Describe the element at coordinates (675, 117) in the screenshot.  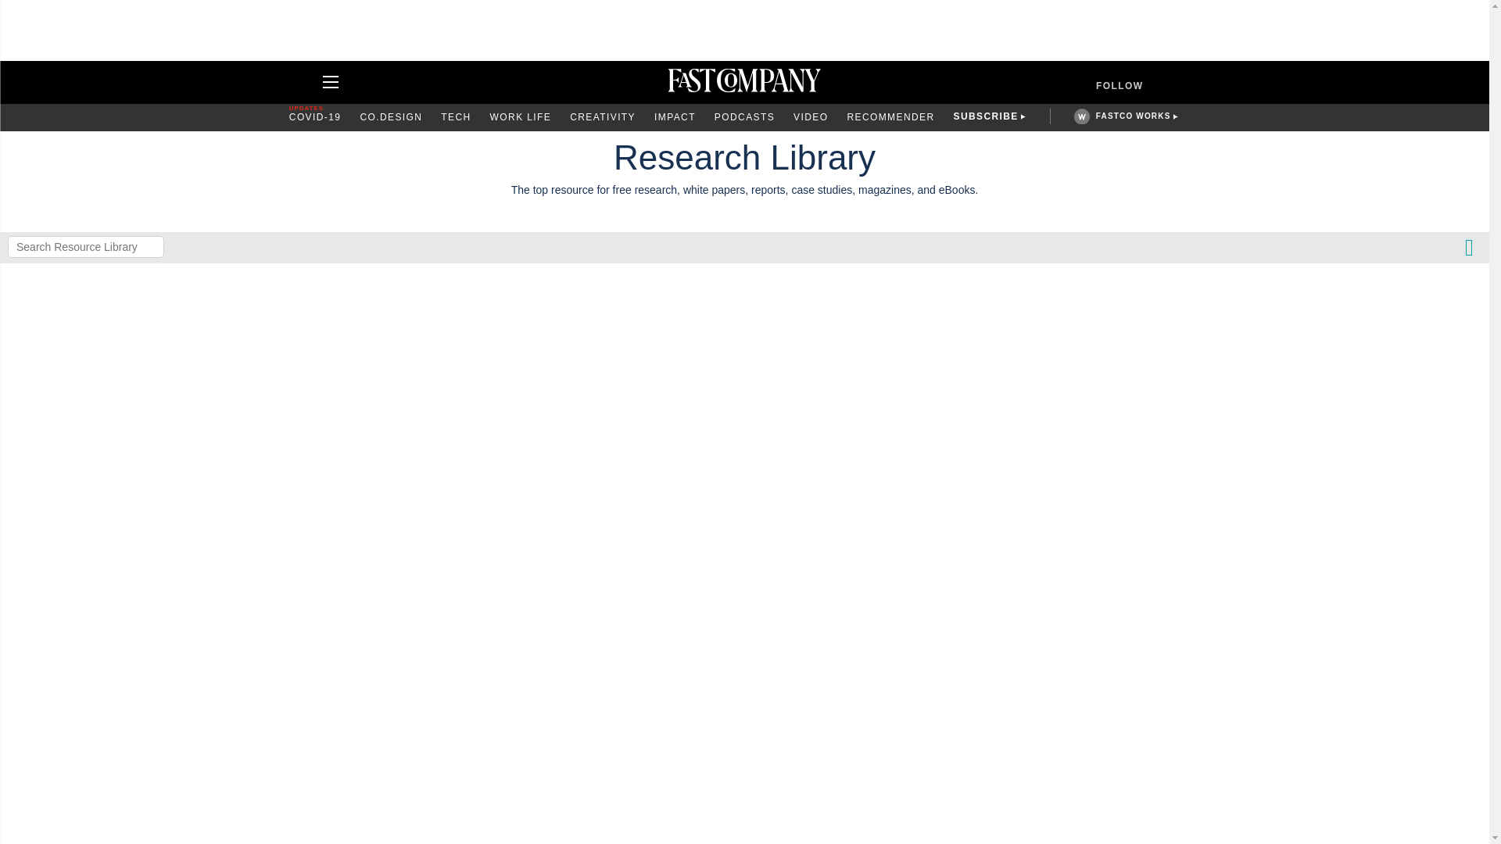
I see `IMPACT` at that location.